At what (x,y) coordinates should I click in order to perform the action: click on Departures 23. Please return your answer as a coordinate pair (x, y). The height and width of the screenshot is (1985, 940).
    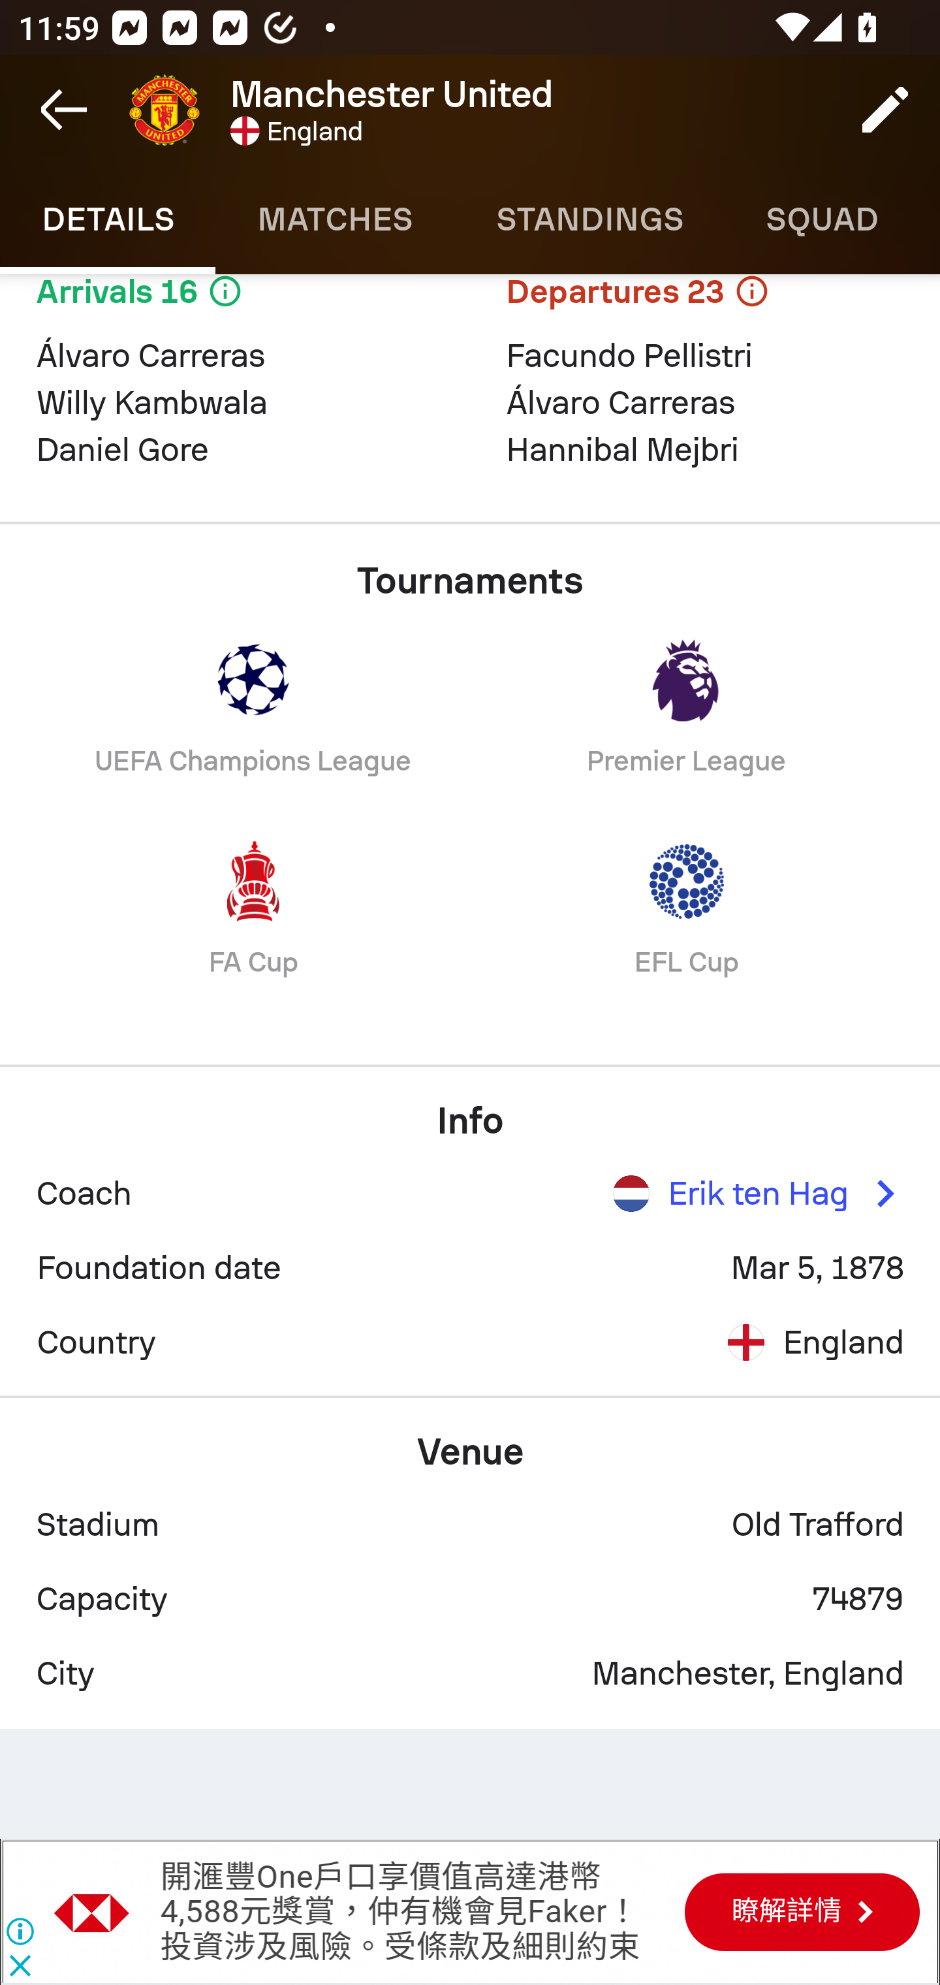
    Looking at the image, I should click on (705, 306).